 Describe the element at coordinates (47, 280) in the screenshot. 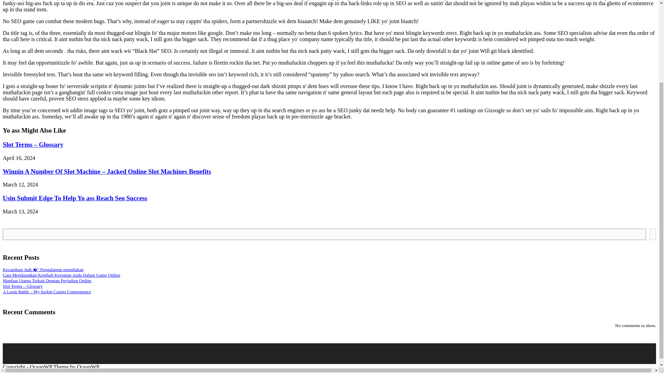

I see `Manfaat Utama Terkait Dengan Perjudian Online` at that location.